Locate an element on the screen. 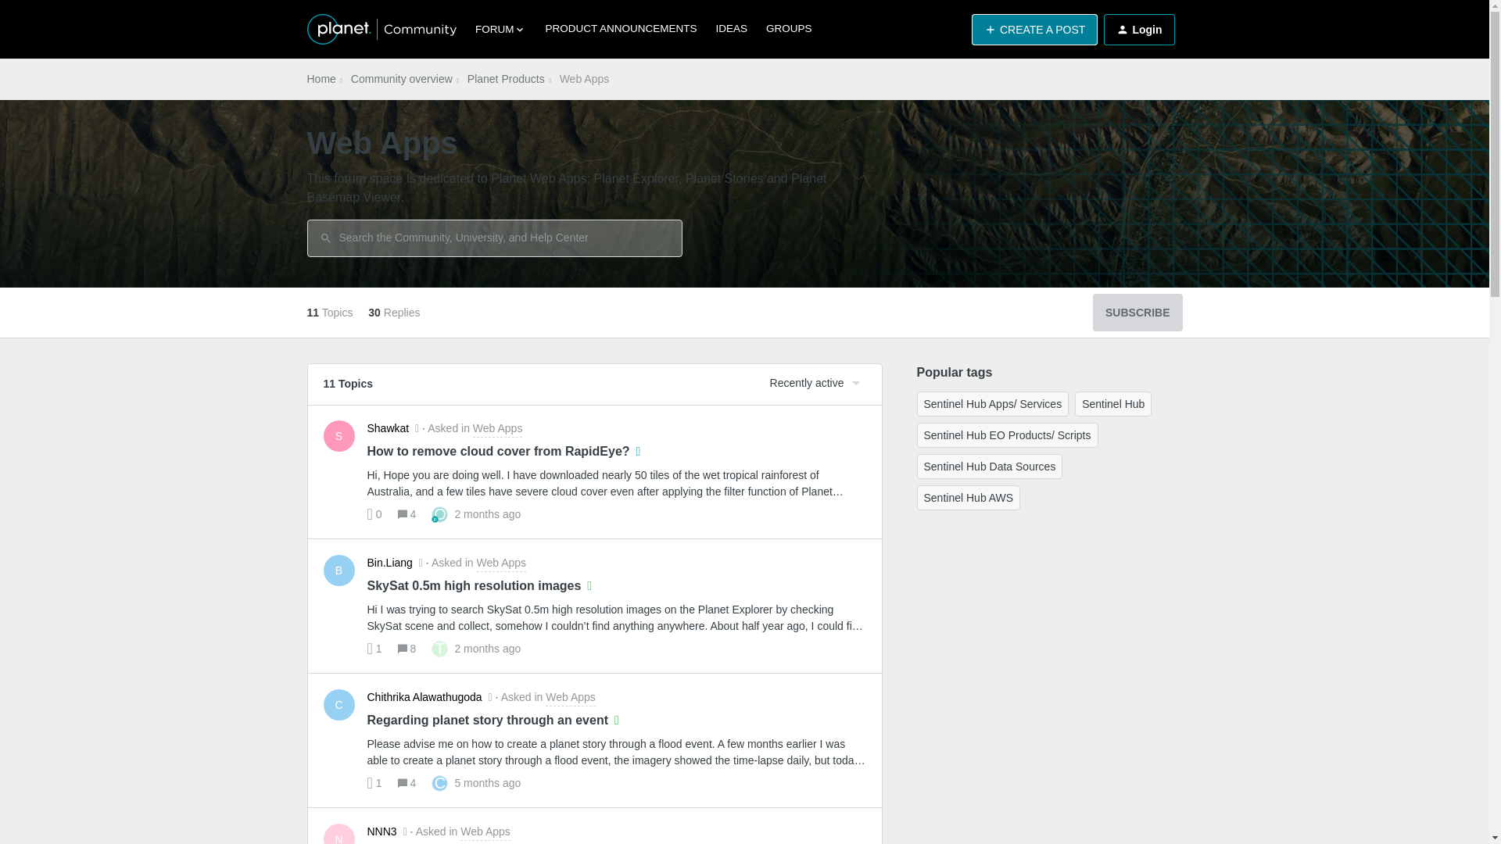 The width and height of the screenshot is (1501, 844). GROUPS is located at coordinates (505, 79).